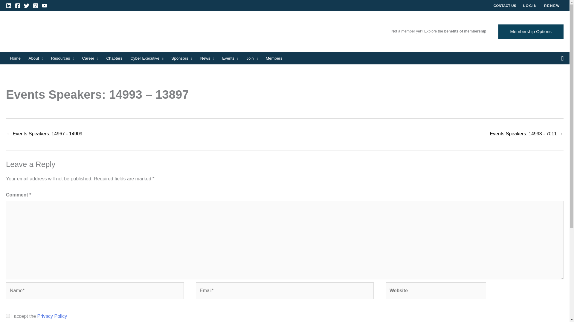  I want to click on Resources, so click(62, 58).